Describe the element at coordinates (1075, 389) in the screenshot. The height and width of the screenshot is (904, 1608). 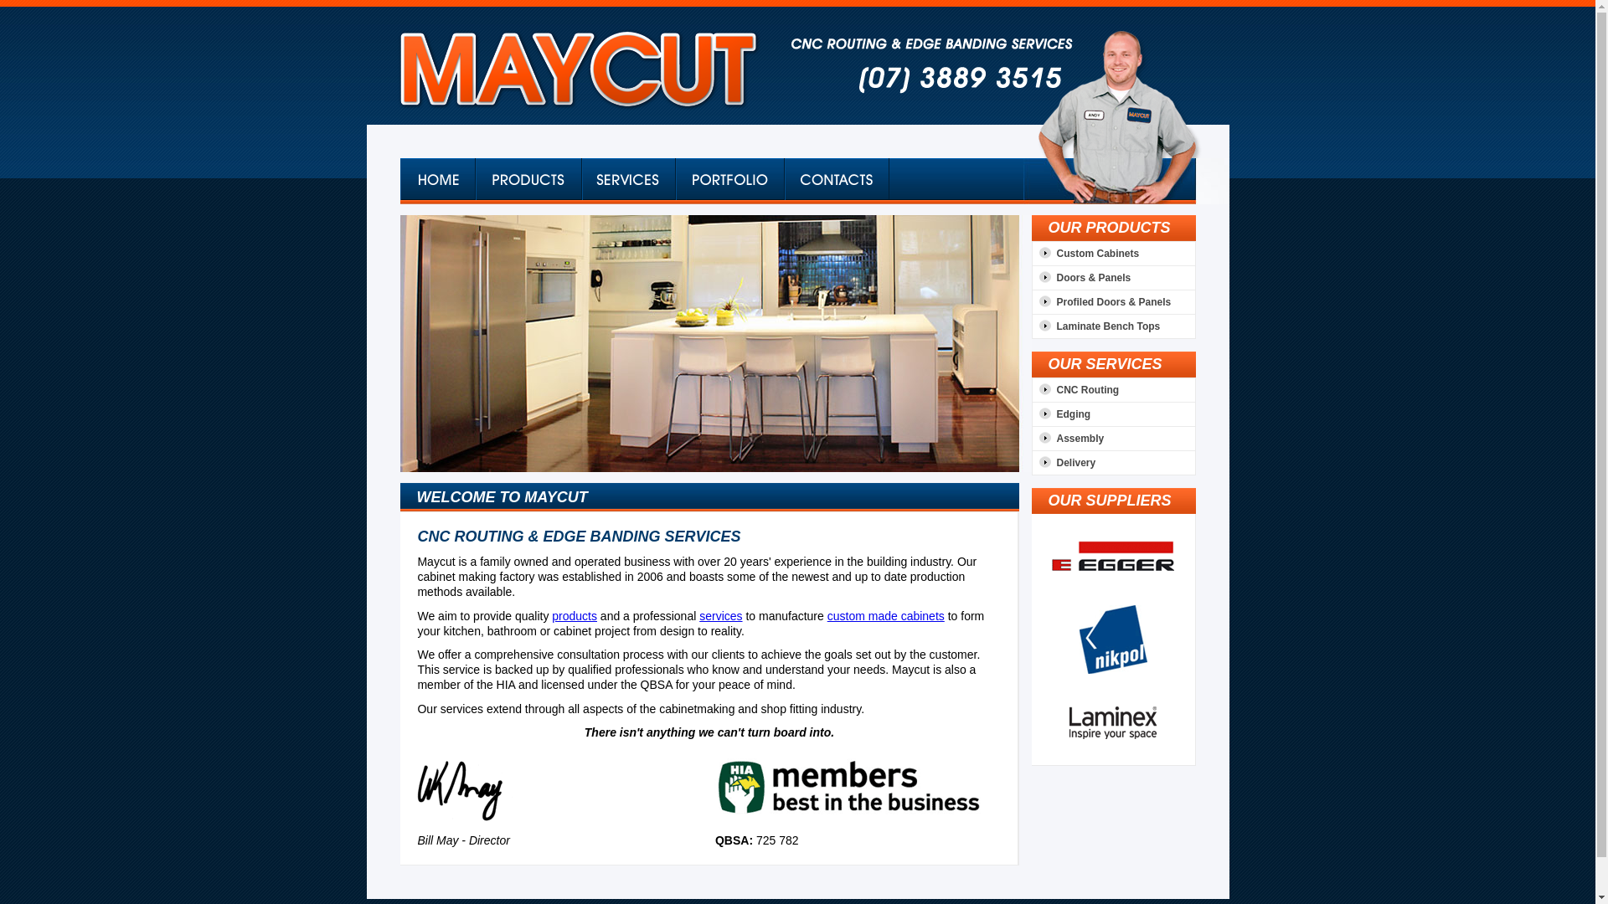
I see `CNC Routing` at that location.